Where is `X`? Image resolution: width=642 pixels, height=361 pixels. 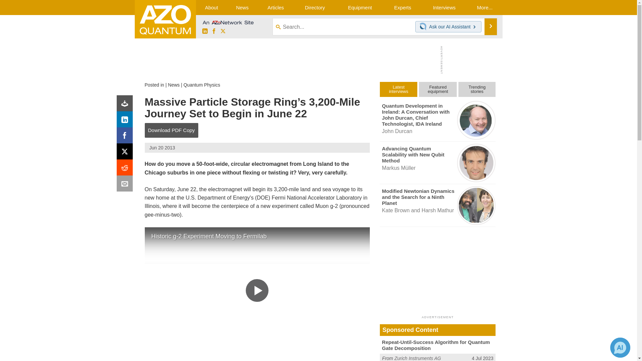 X is located at coordinates (223, 31).